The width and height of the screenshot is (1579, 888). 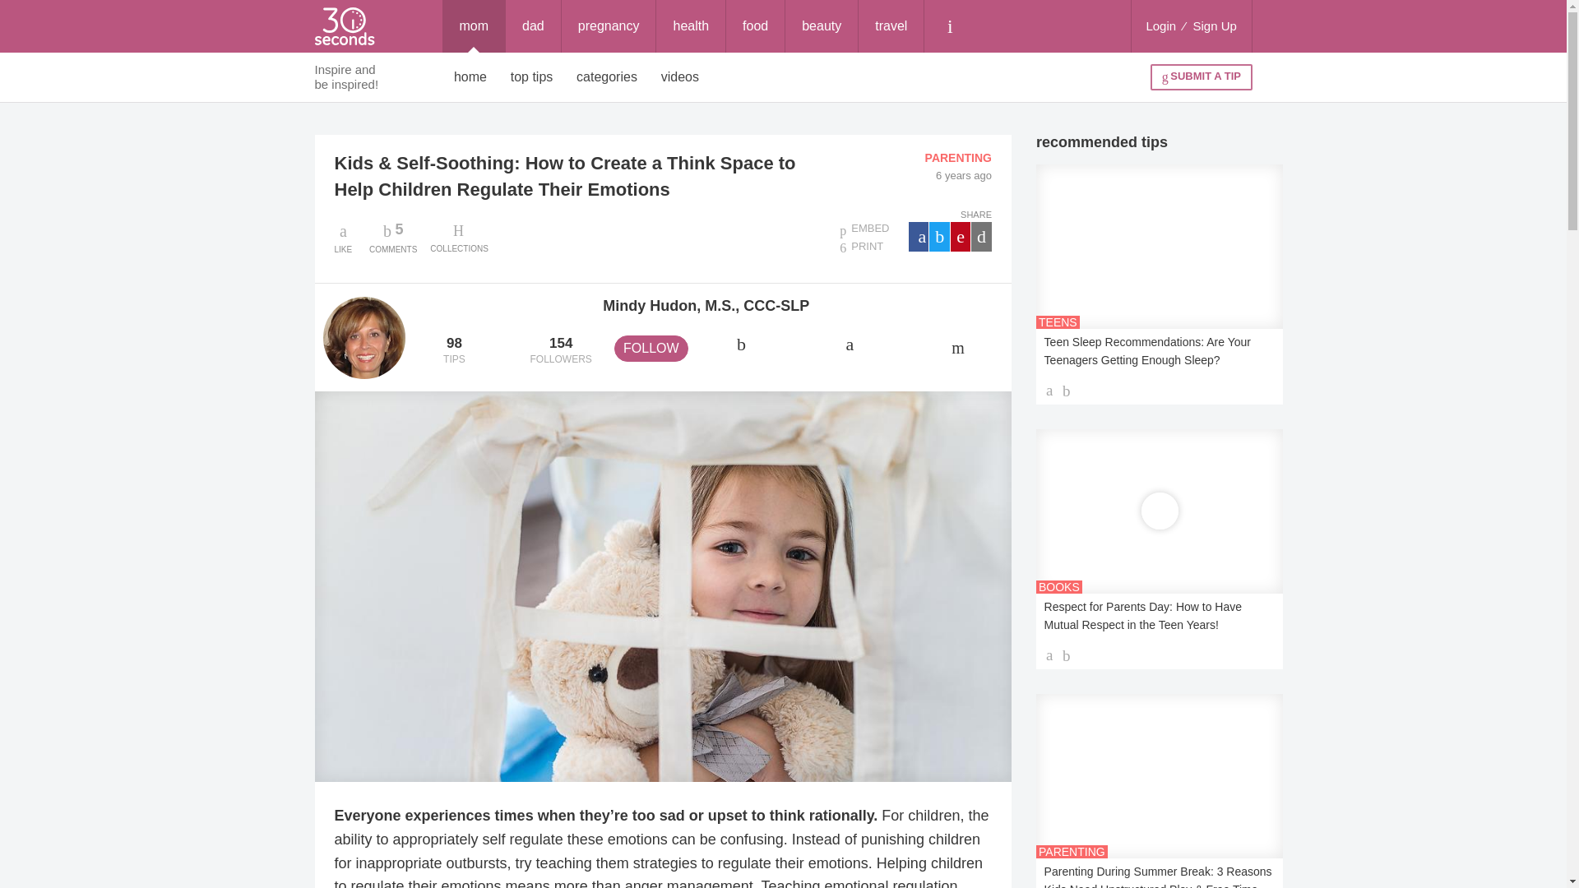 What do you see at coordinates (474, 26) in the screenshot?
I see `mom` at bounding box center [474, 26].